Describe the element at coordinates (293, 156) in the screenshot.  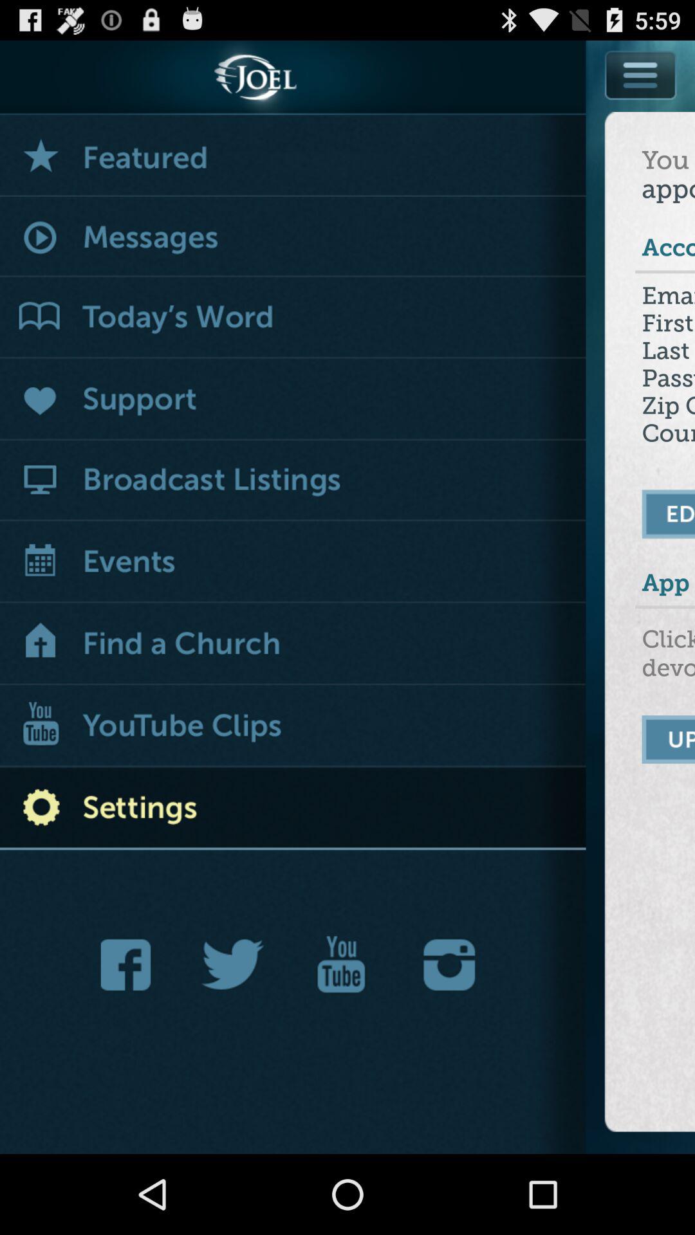
I see `play featured` at that location.